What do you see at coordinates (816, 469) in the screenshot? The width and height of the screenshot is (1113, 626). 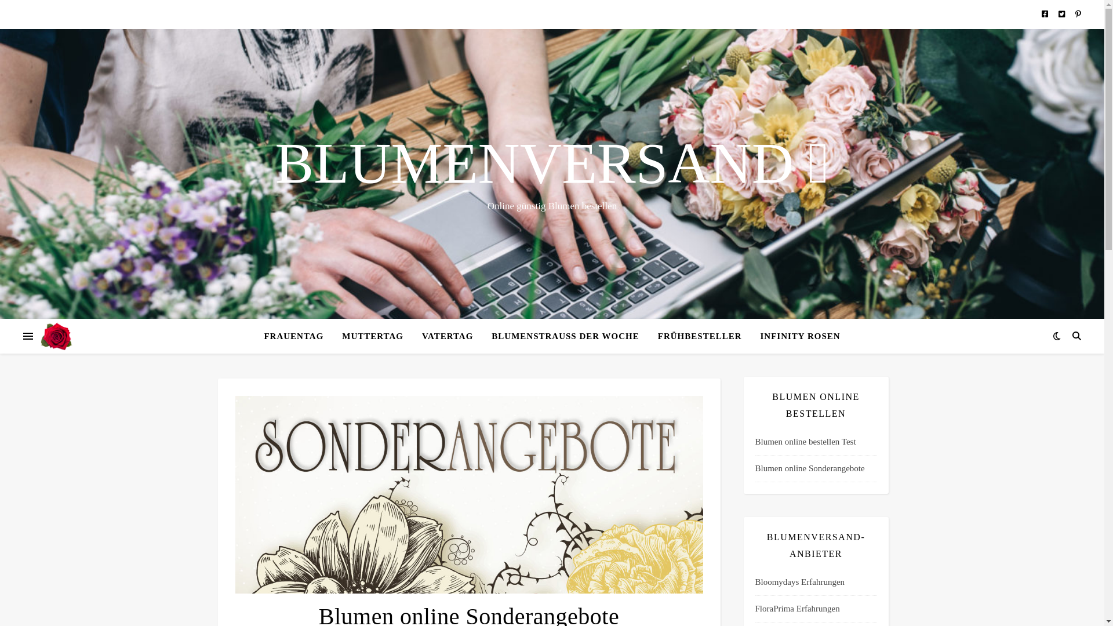 I see `Blumen online Sonderangebote` at bounding box center [816, 469].